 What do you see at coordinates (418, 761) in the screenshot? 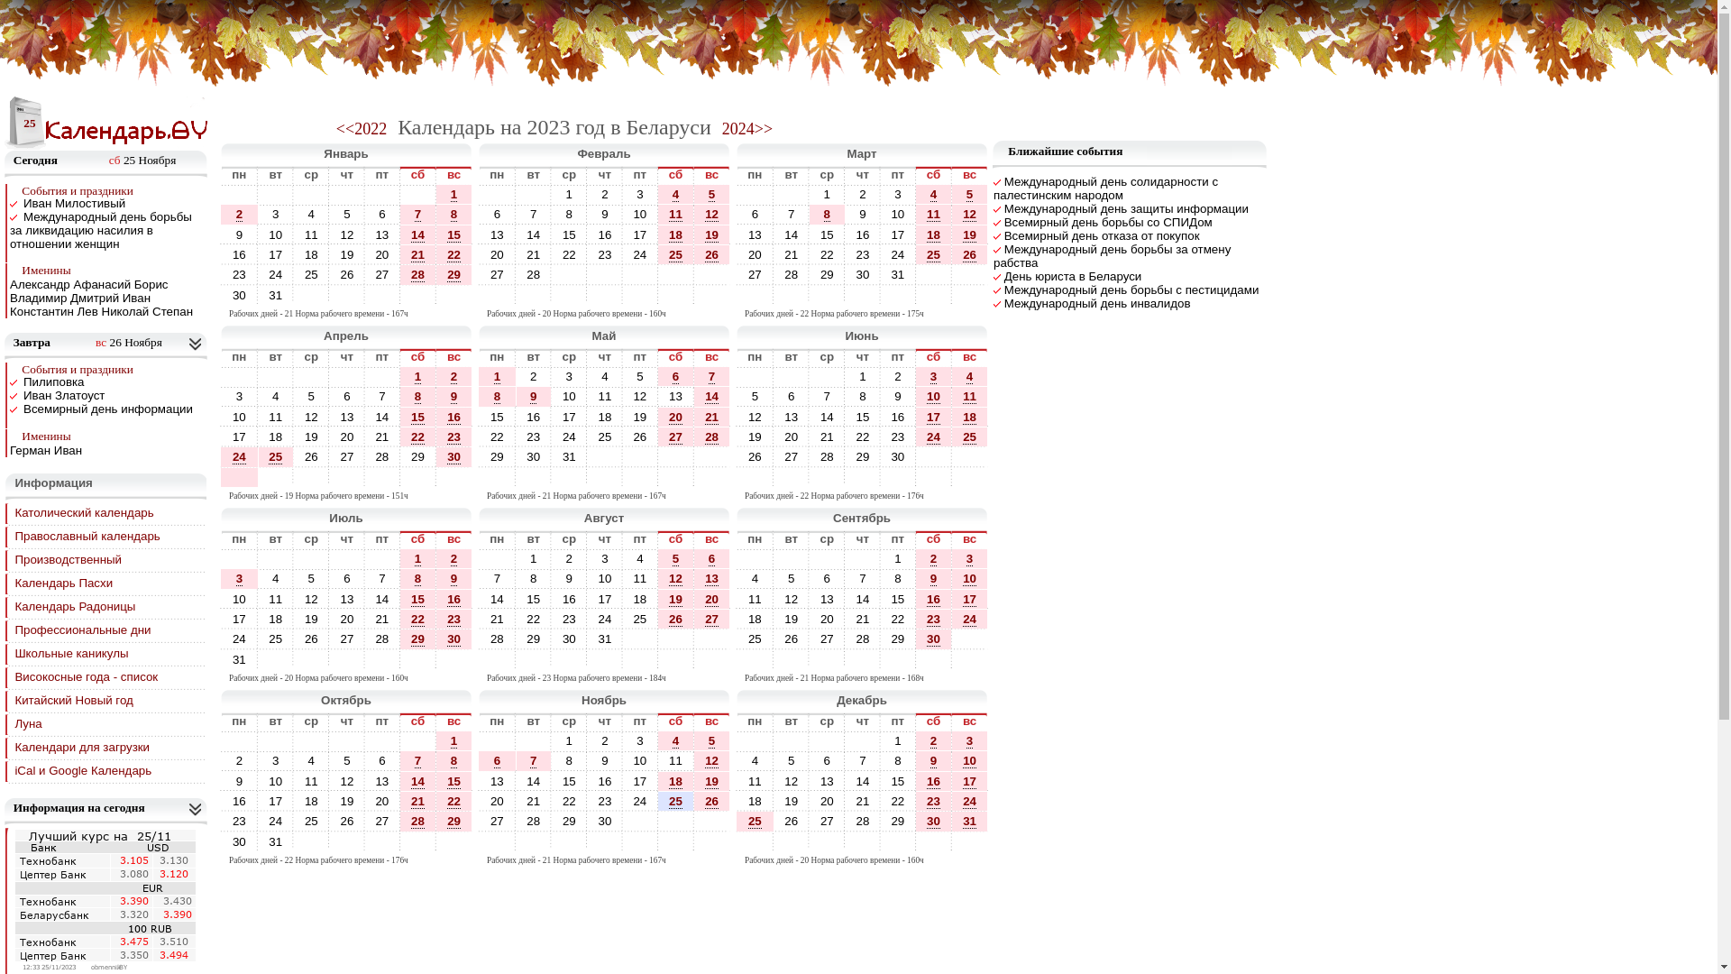
I see `7` at bounding box center [418, 761].